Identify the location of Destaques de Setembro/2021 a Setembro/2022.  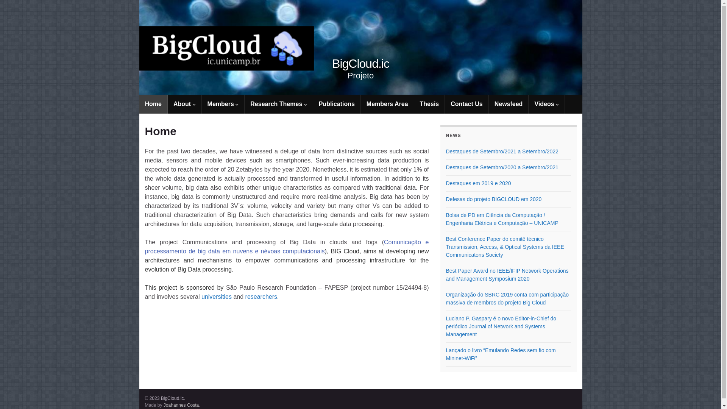
(502, 151).